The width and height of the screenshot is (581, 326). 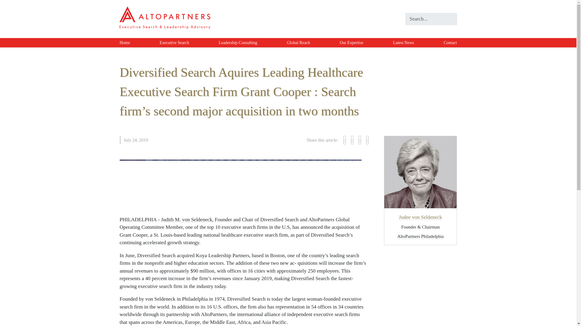 I want to click on Judee von Seldeneck, so click(x=420, y=217).